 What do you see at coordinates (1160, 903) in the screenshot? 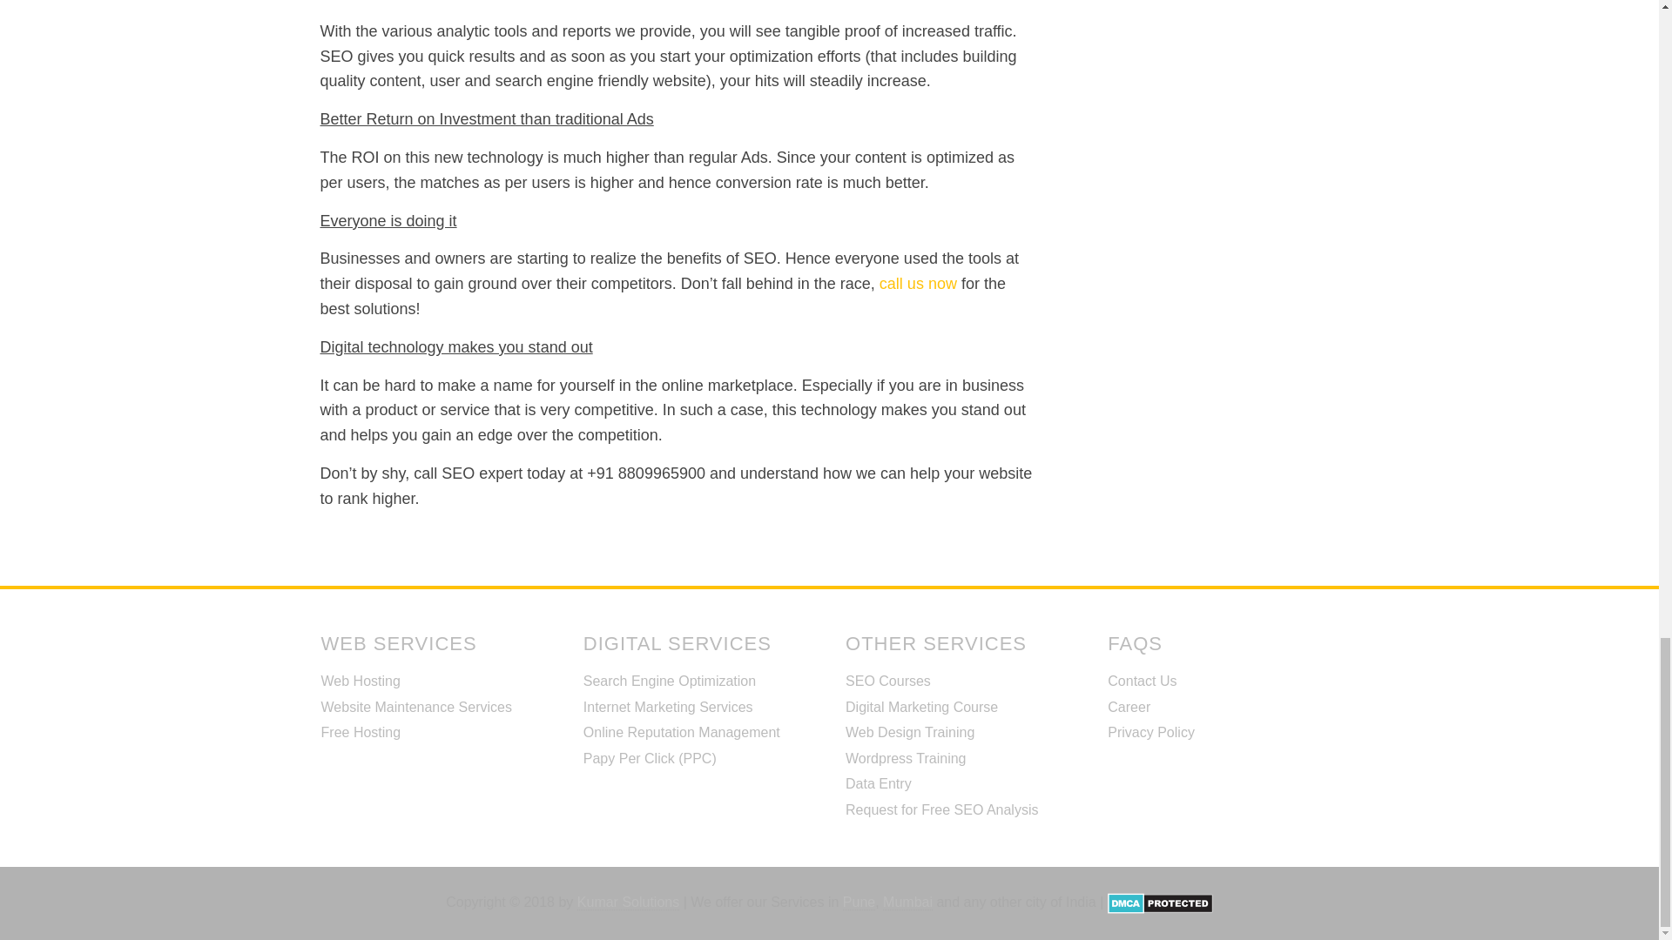
I see `DMCA.com Protection Status` at bounding box center [1160, 903].